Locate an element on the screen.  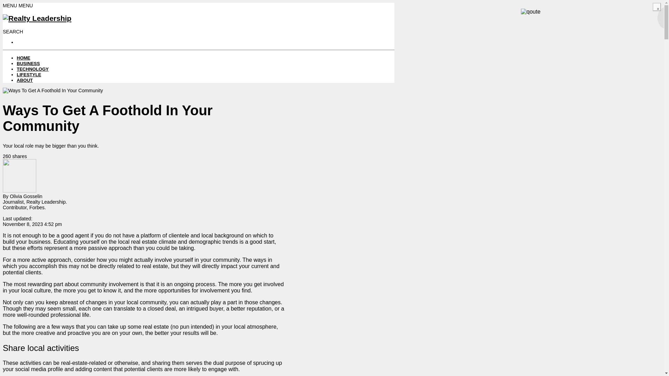
Ways To Get A Foothold In Your Community is located at coordinates (53, 90).